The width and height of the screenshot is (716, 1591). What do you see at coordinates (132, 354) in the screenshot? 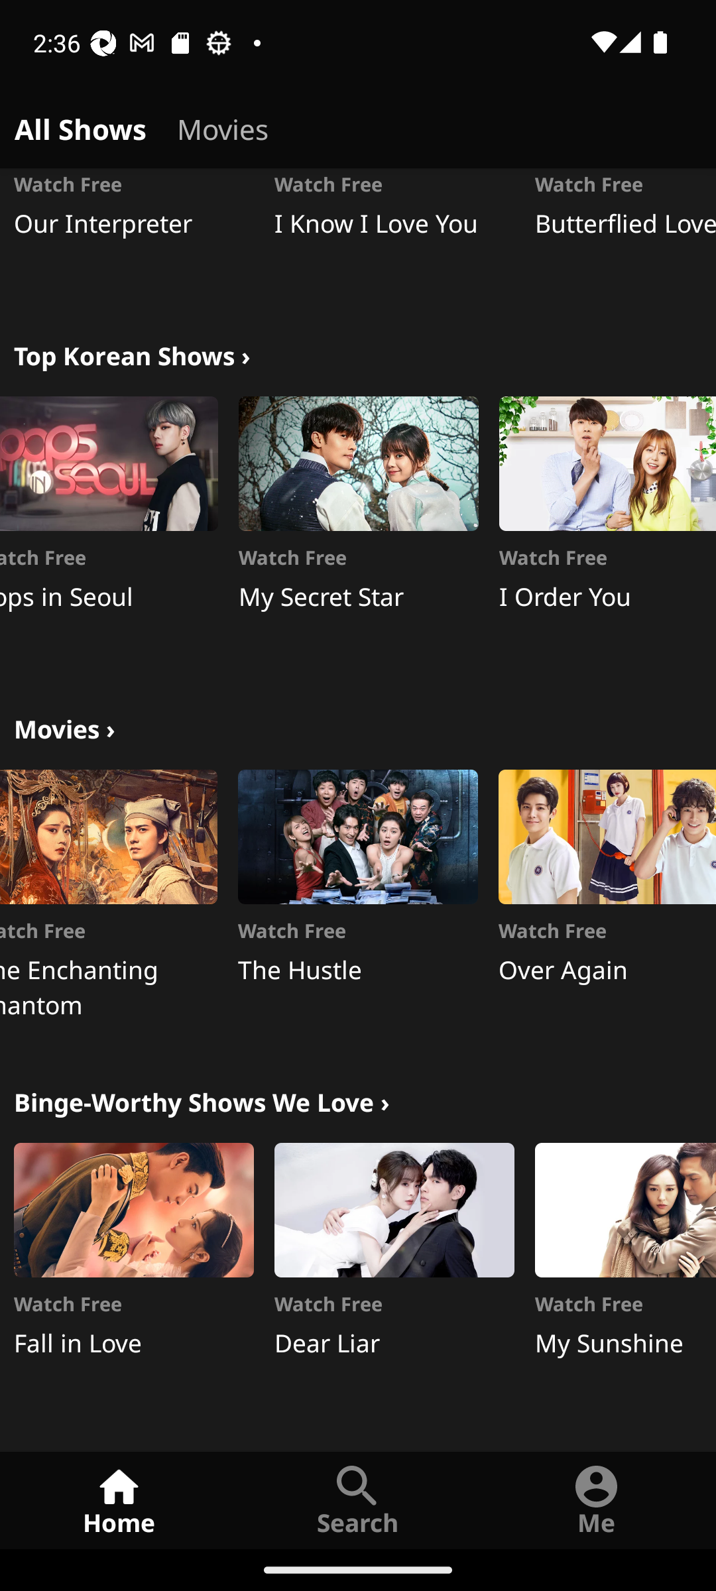
I see `Top Korean Shows › korean_trending` at bounding box center [132, 354].